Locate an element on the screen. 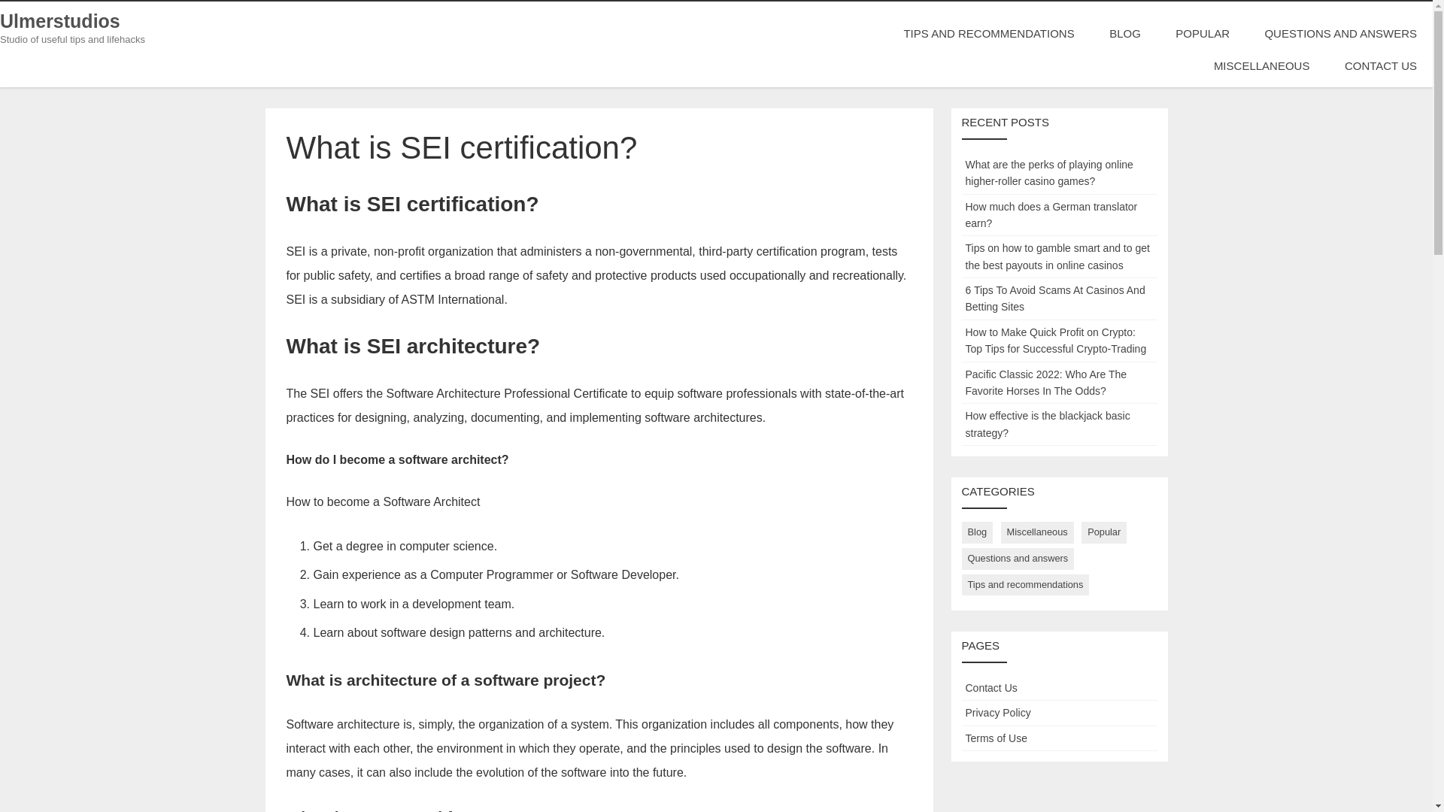 This screenshot has width=1444, height=812. MISCELLANEOUS is located at coordinates (1262, 65).